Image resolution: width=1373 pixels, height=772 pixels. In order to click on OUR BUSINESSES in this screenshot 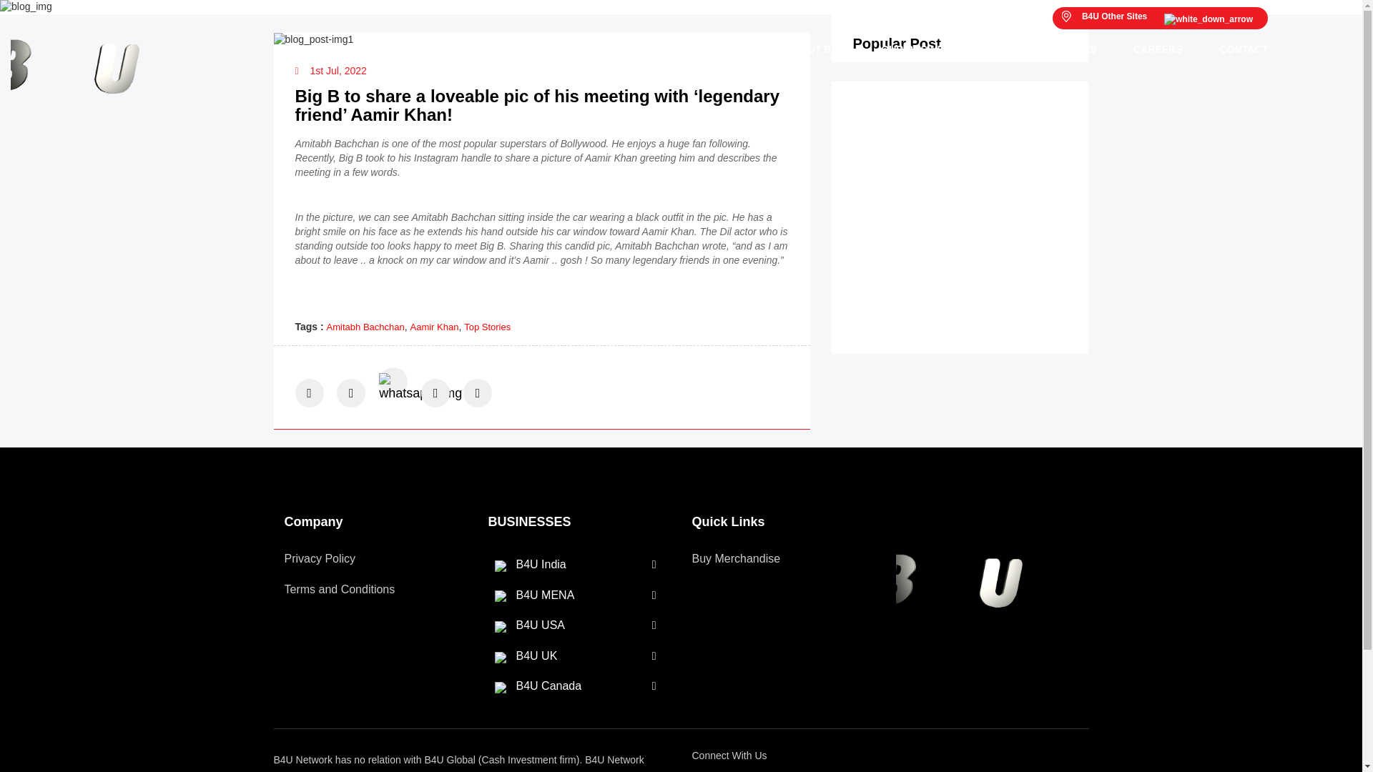, I will do `click(925, 49)`.